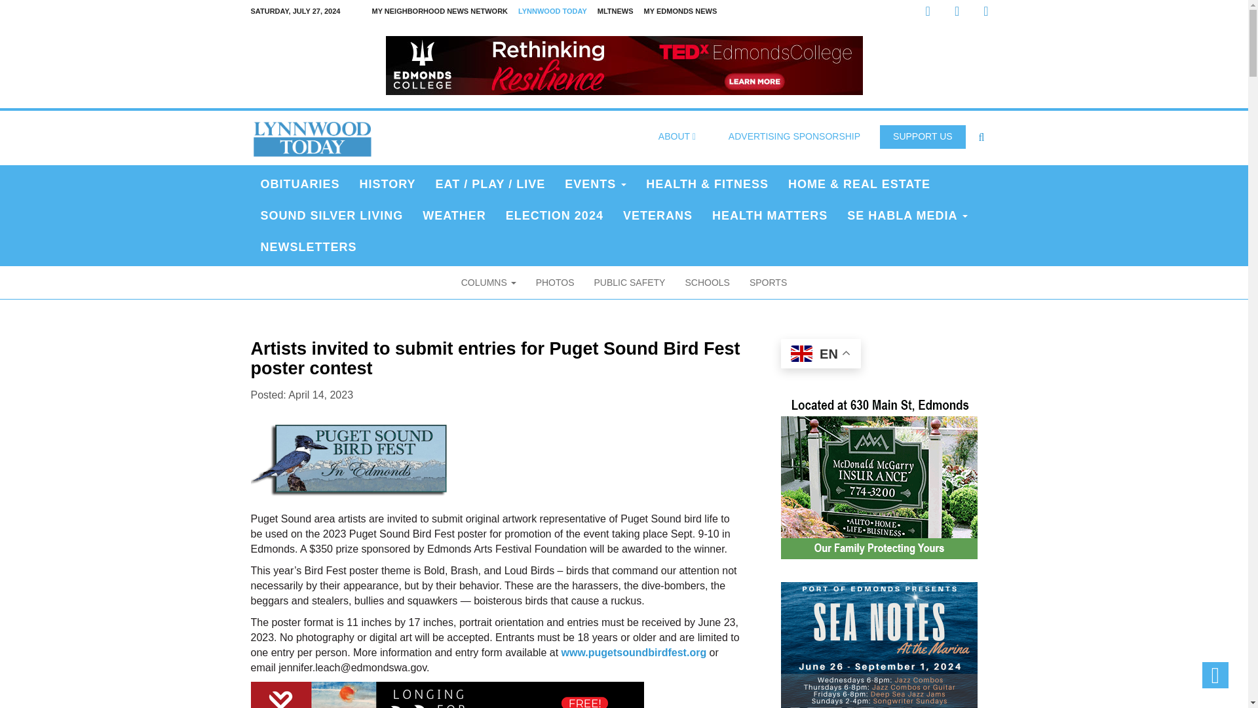 The height and width of the screenshot is (708, 1258). What do you see at coordinates (300, 184) in the screenshot?
I see `Obituaries` at bounding box center [300, 184].